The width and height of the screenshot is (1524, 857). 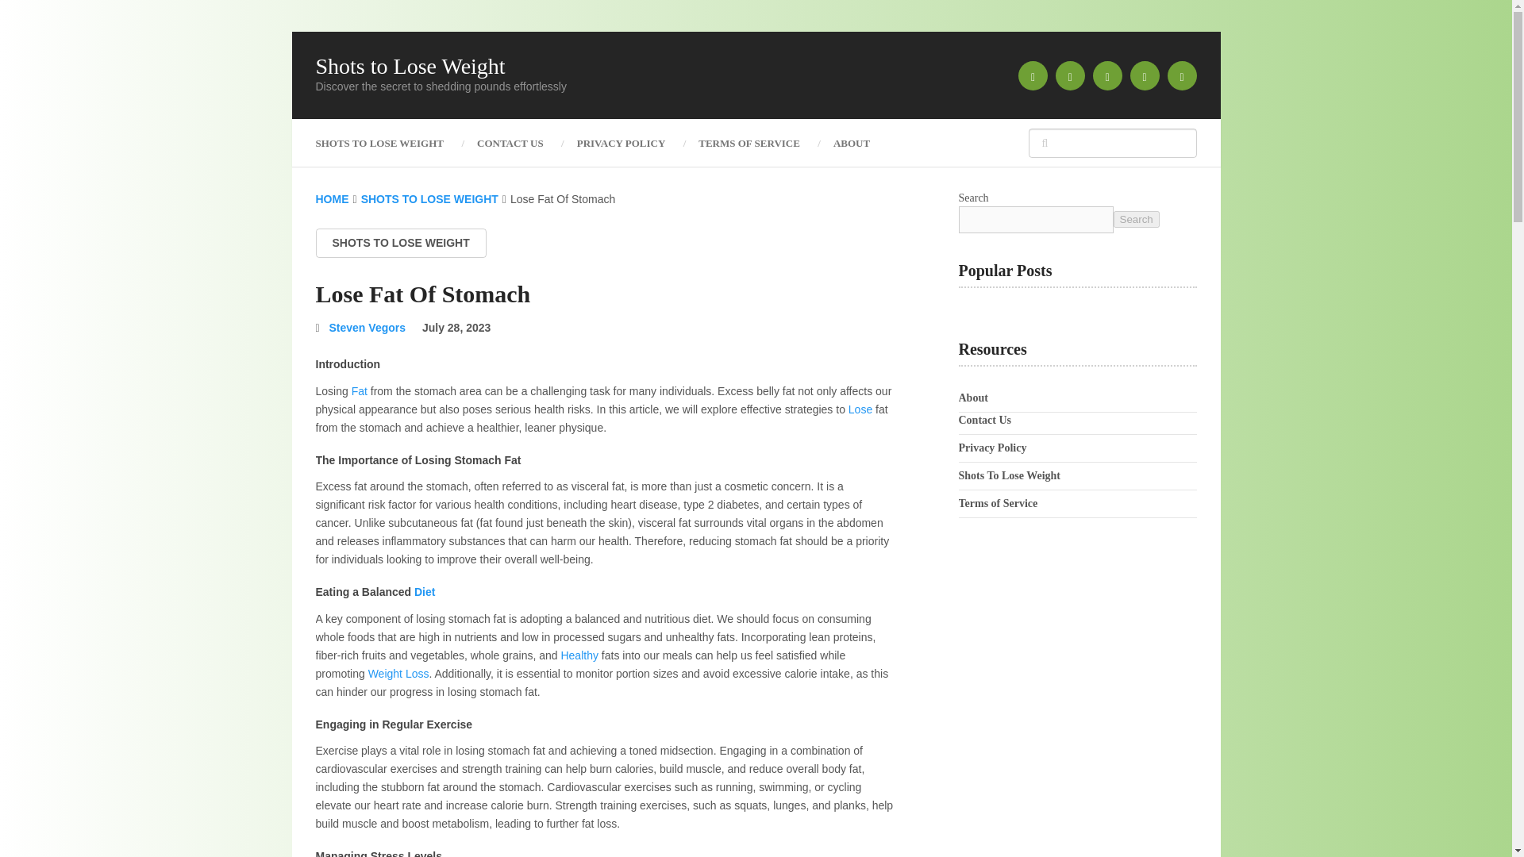 I want to click on Weight, so click(x=385, y=674).